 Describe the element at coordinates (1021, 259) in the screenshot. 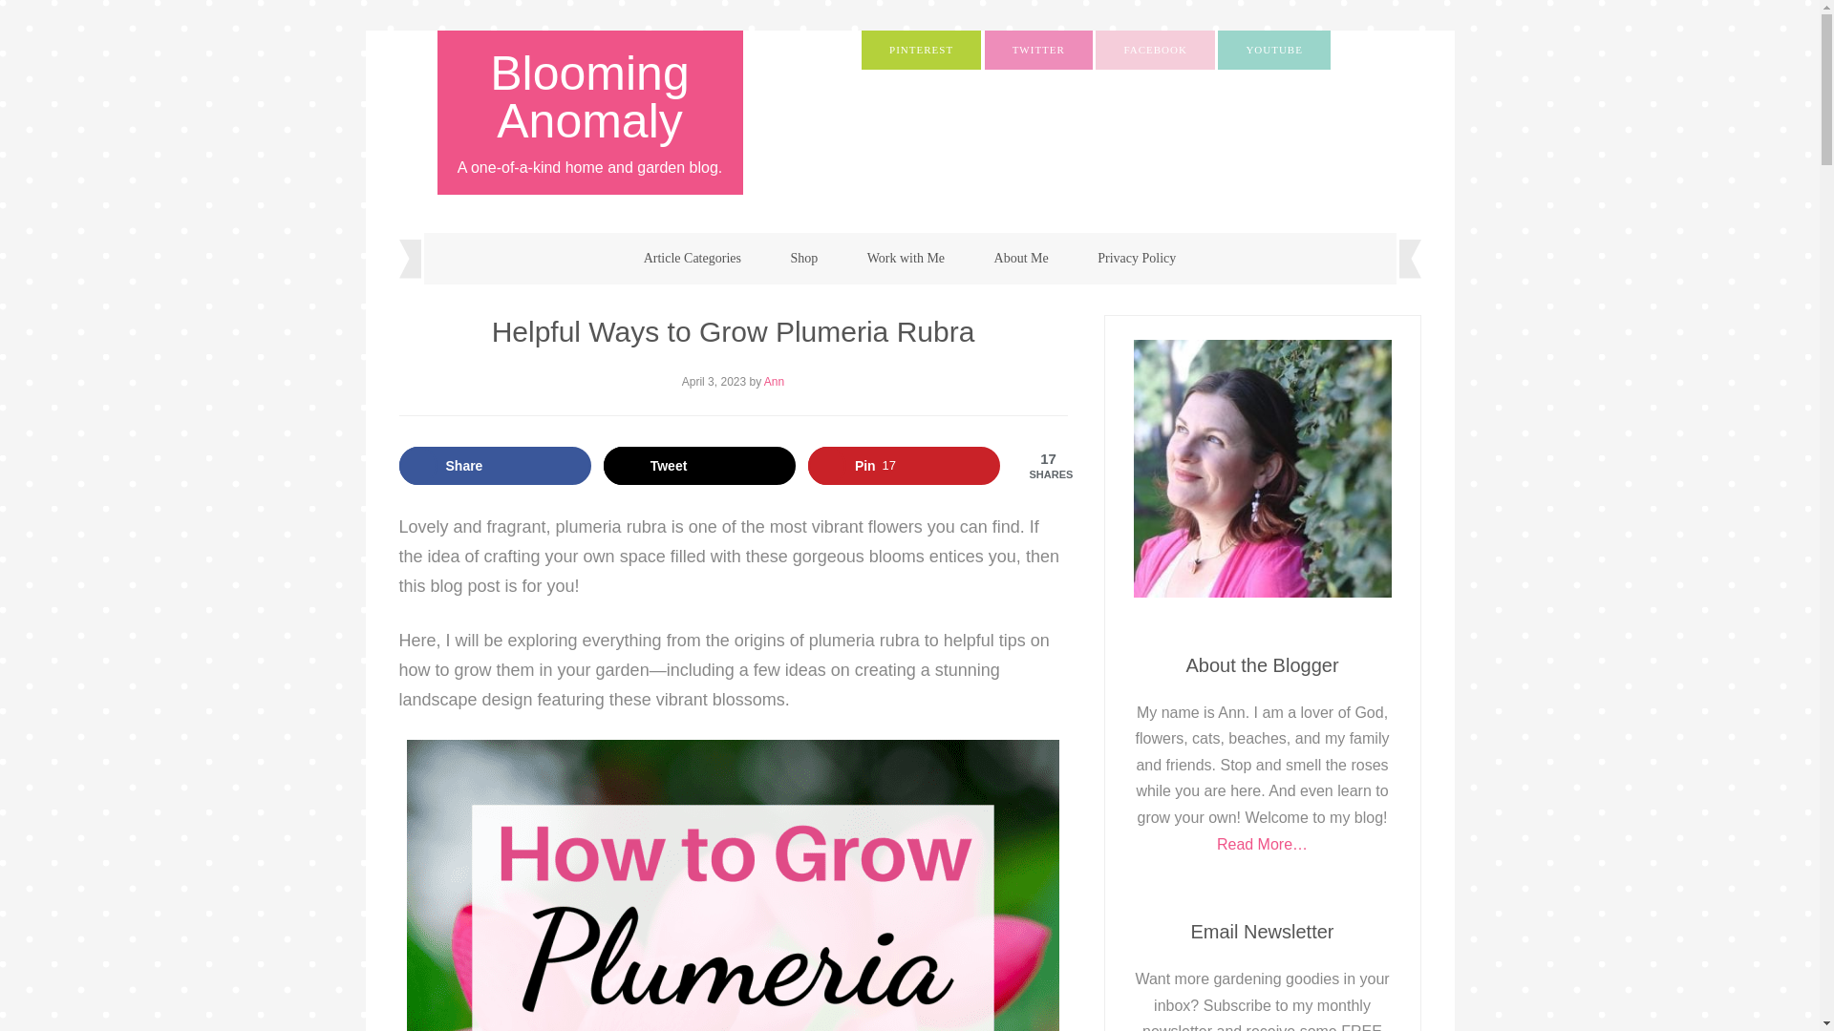

I see `About Me` at that location.